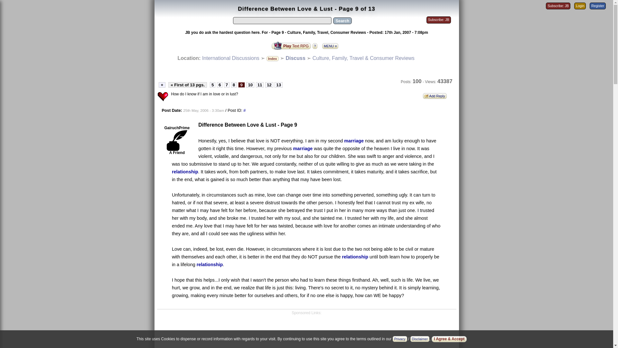 This screenshot has width=618, height=348. What do you see at coordinates (316, 45) in the screenshot?
I see `?` at bounding box center [316, 45].